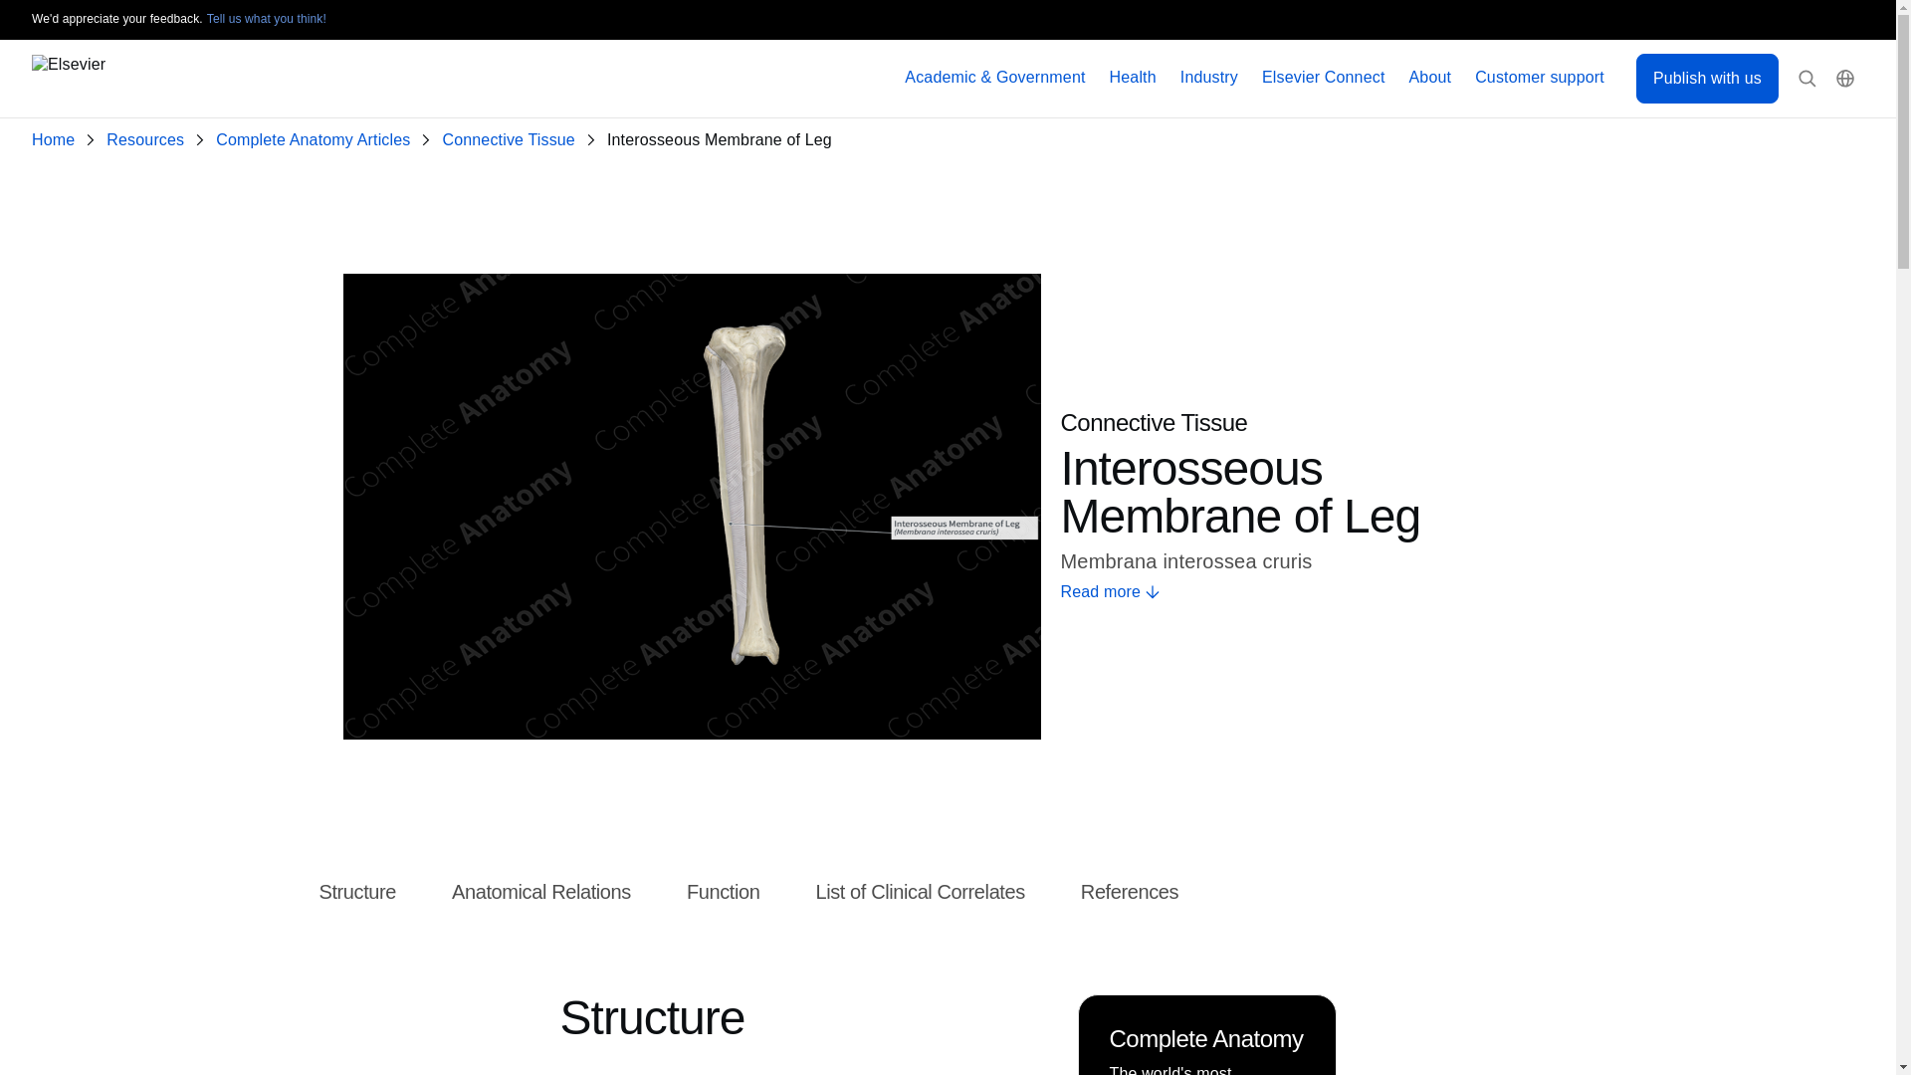  I want to click on List of Clinical Correlates, so click(920, 892).